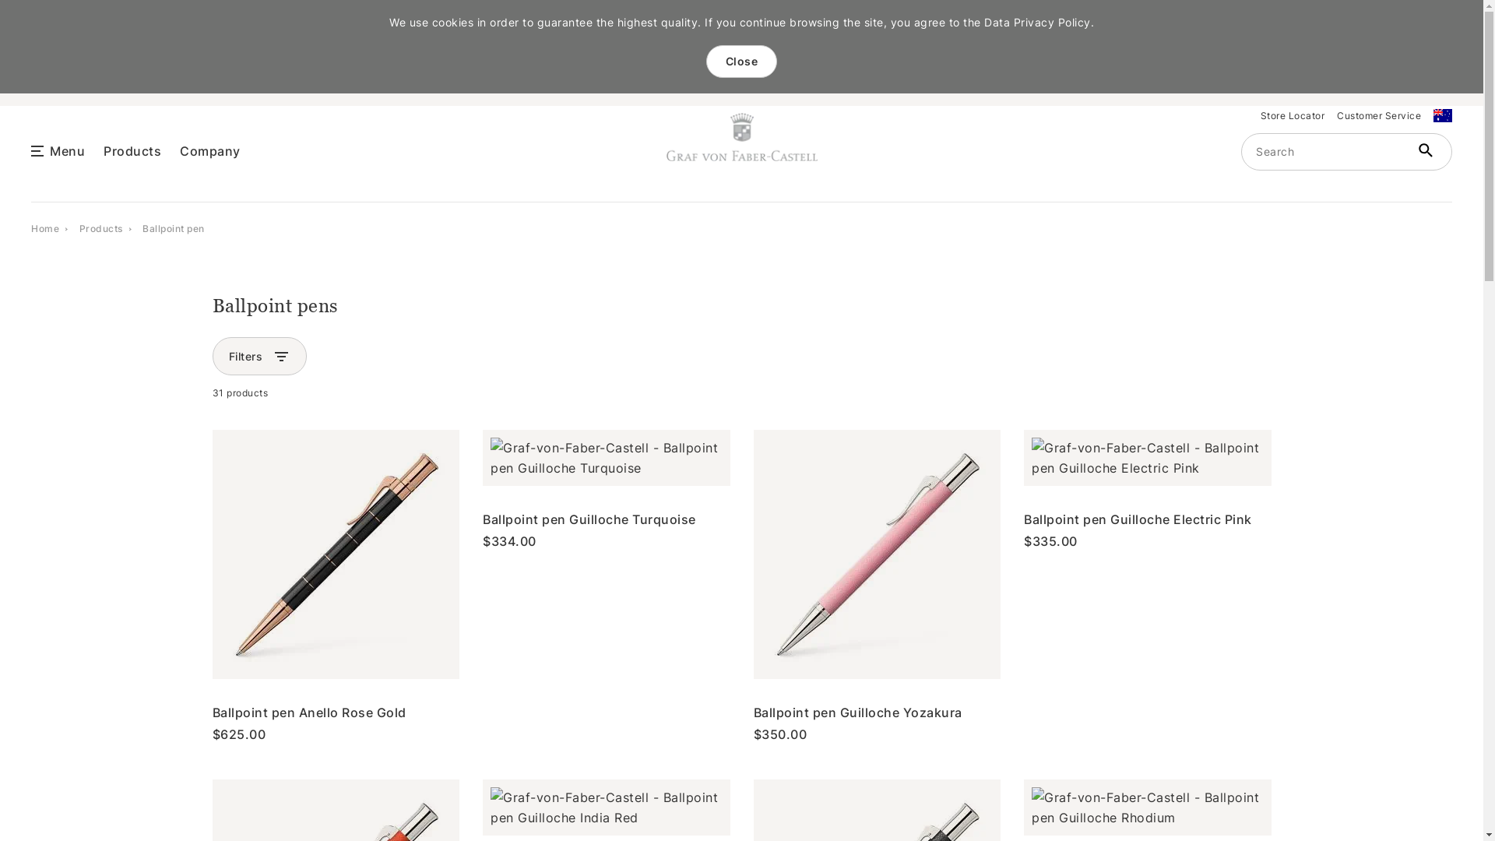 The image size is (1495, 841). I want to click on Ballpoint pen Anello Rose Gold
$625.00, so click(336, 586).